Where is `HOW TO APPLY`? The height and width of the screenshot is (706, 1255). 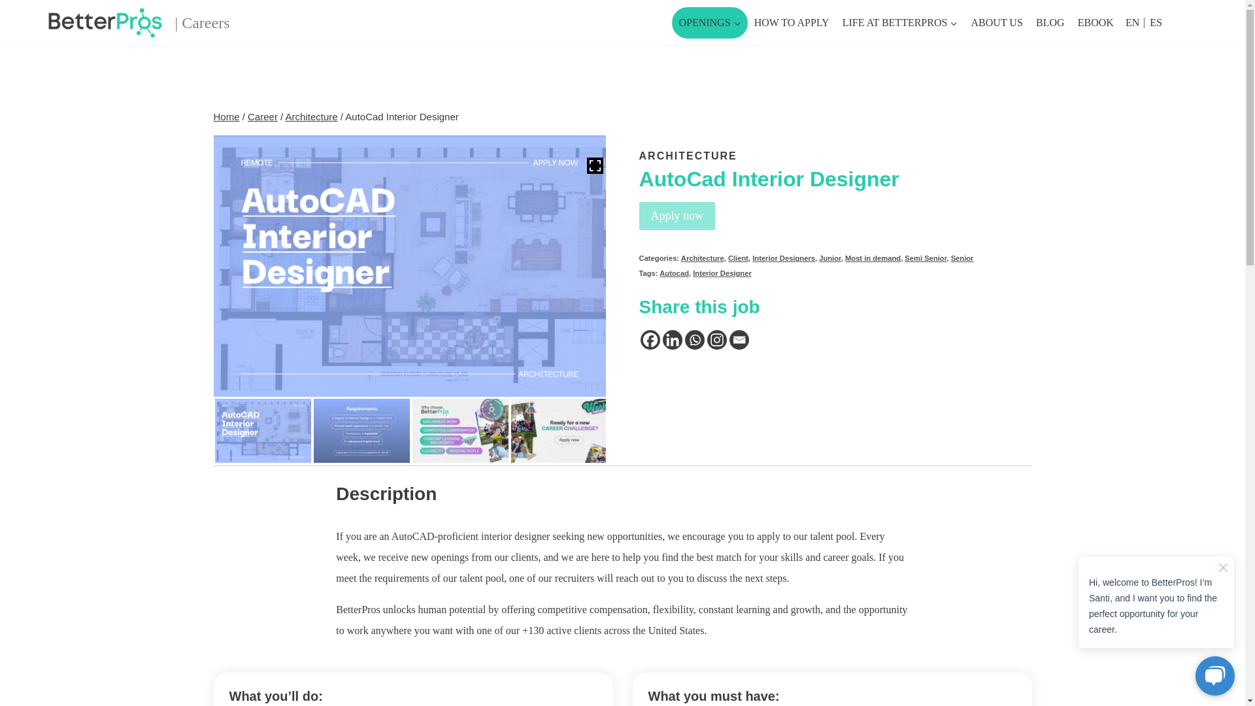
HOW TO APPLY is located at coordinates (792, 22).